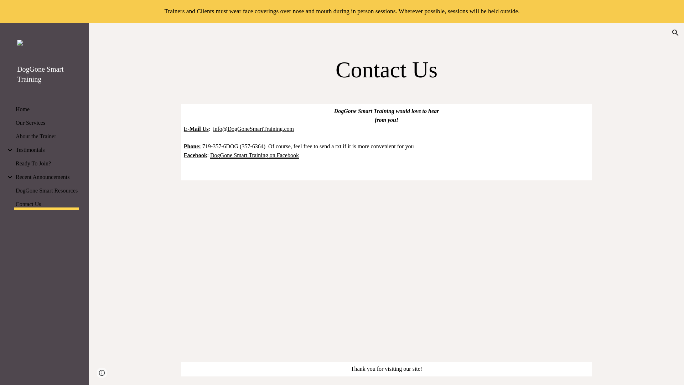 The image size is (684, 385). I want to click on Home, so click(47, 109).